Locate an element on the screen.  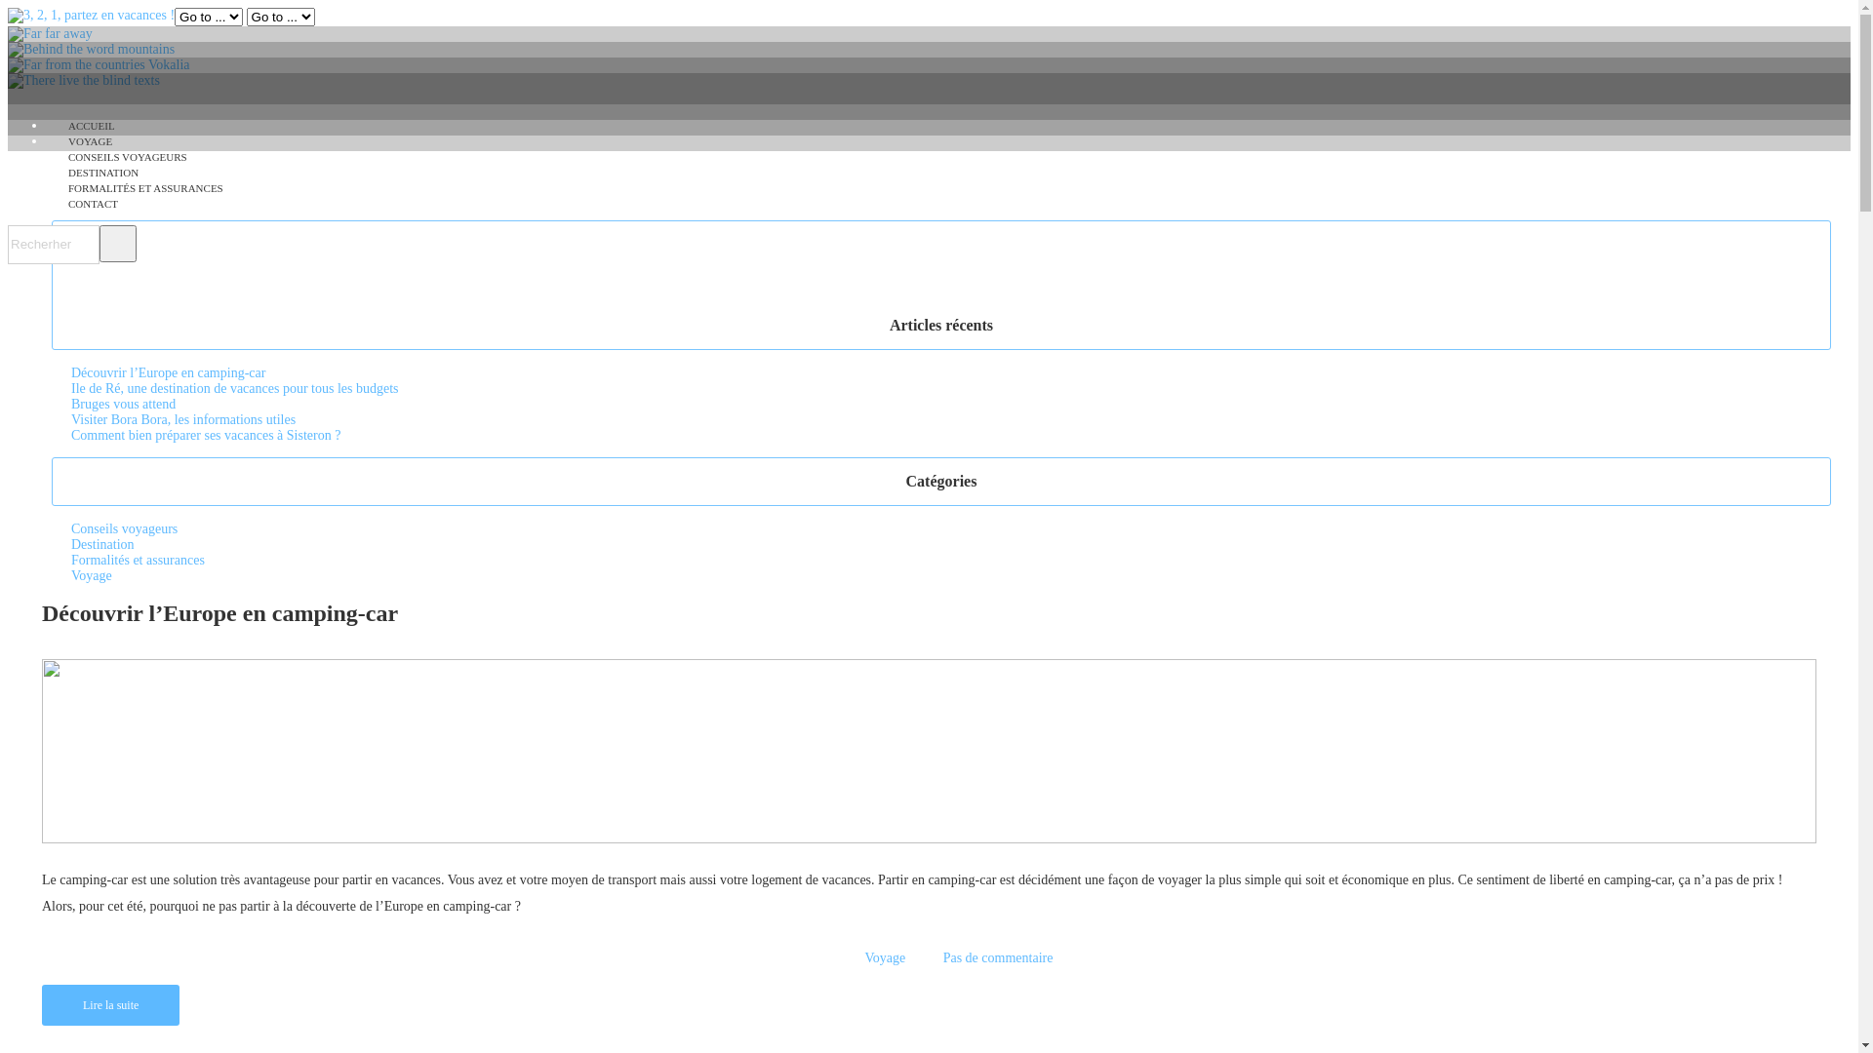
Pas de commentaire is located at coordinates (999, 957).